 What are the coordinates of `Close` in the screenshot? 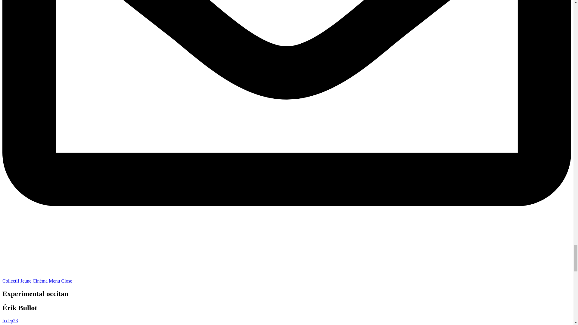 It's located at (67, 280).